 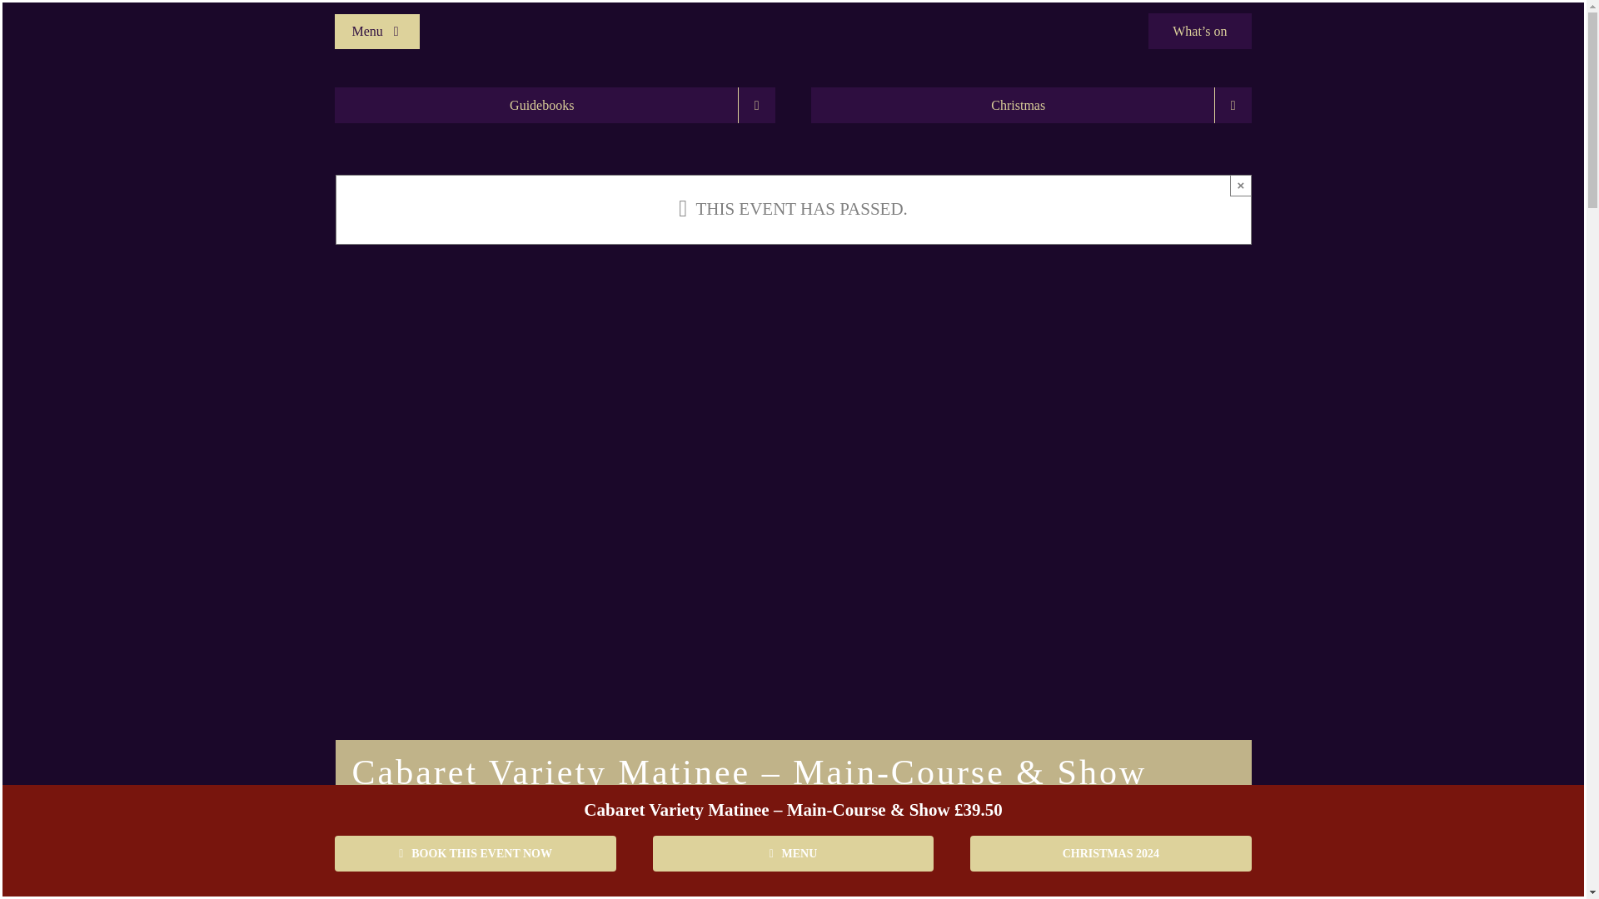 What do you see at coordinates (376, 31) in the screenshot?
I see `Menu` at bounding box center [376, 31].